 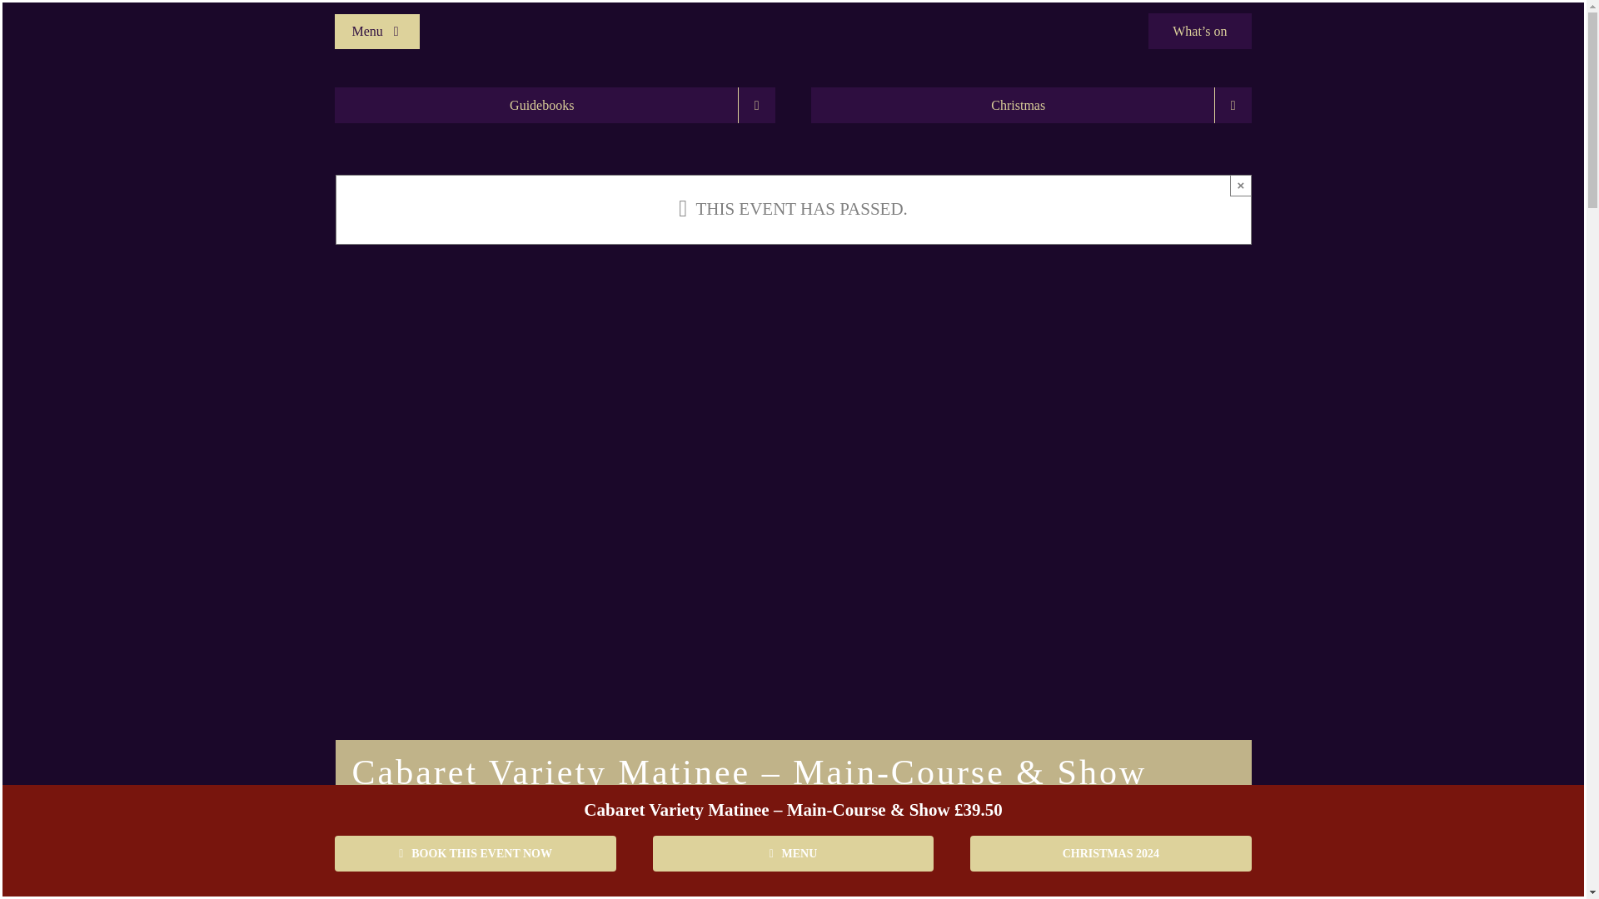 What do you see at coordinates (376, 31) in the screenshot?
I see `Menu` at bounding box center [376, 31].